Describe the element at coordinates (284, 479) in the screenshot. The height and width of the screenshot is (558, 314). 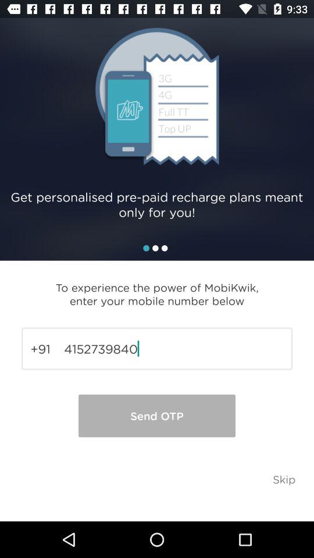
I see `select the icon below the 4152739840 item` at that location.